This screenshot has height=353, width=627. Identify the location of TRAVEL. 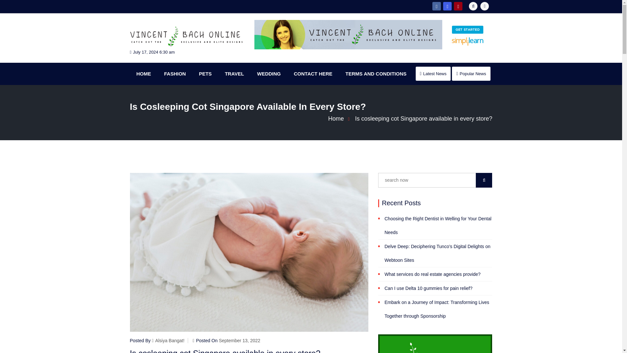
(234, 74).